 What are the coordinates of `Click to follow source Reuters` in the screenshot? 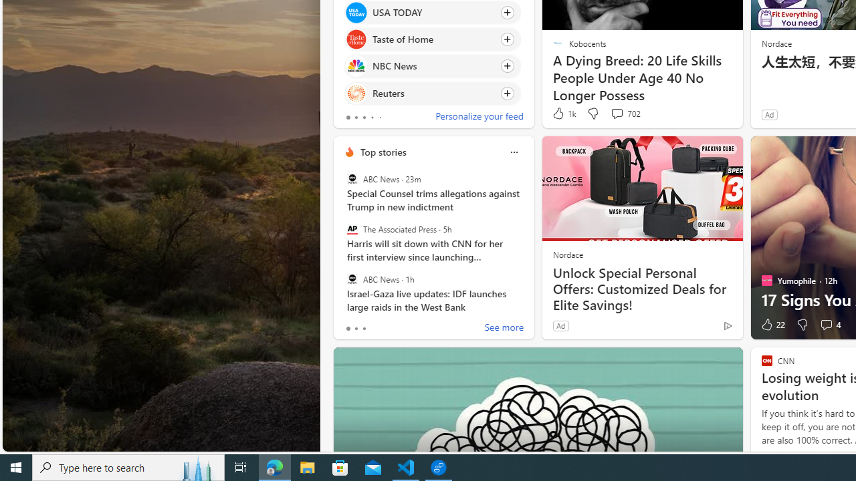 It's located at (432, 92).